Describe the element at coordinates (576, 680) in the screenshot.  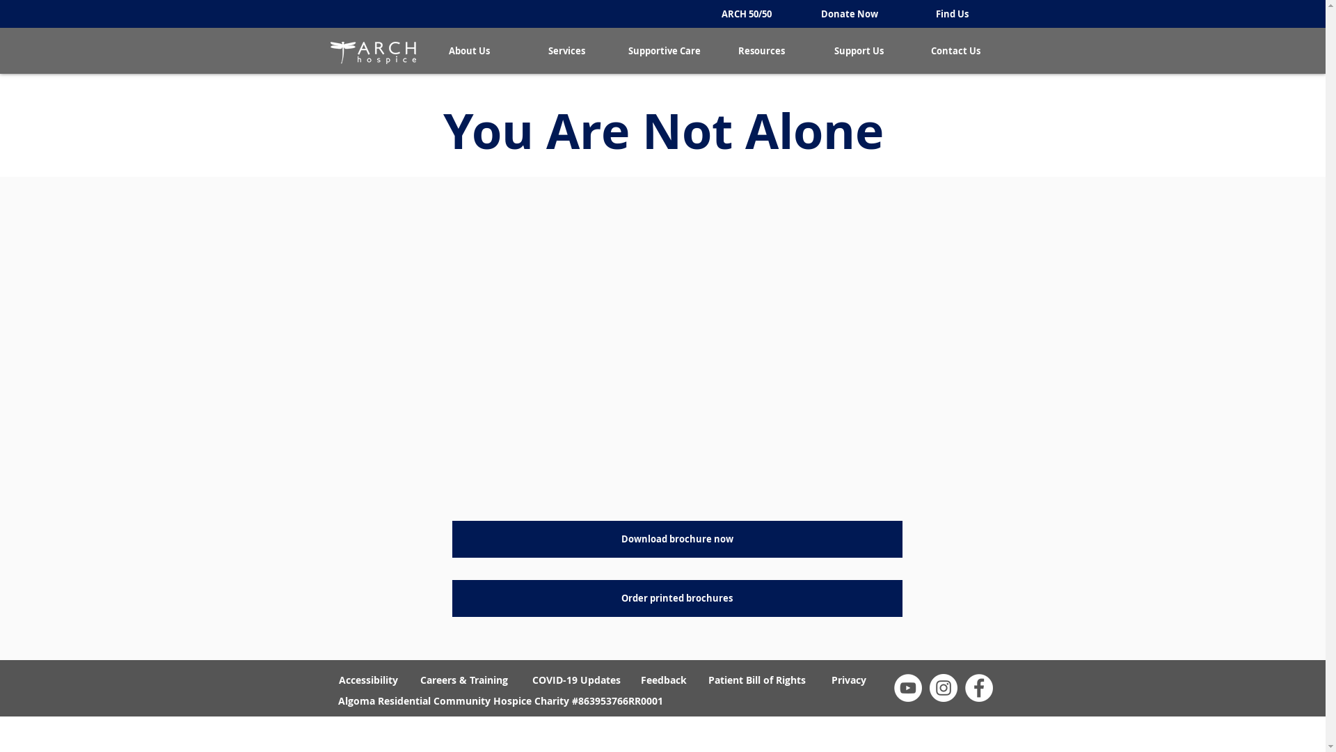
I see `COVID-19 Updates` at that location.